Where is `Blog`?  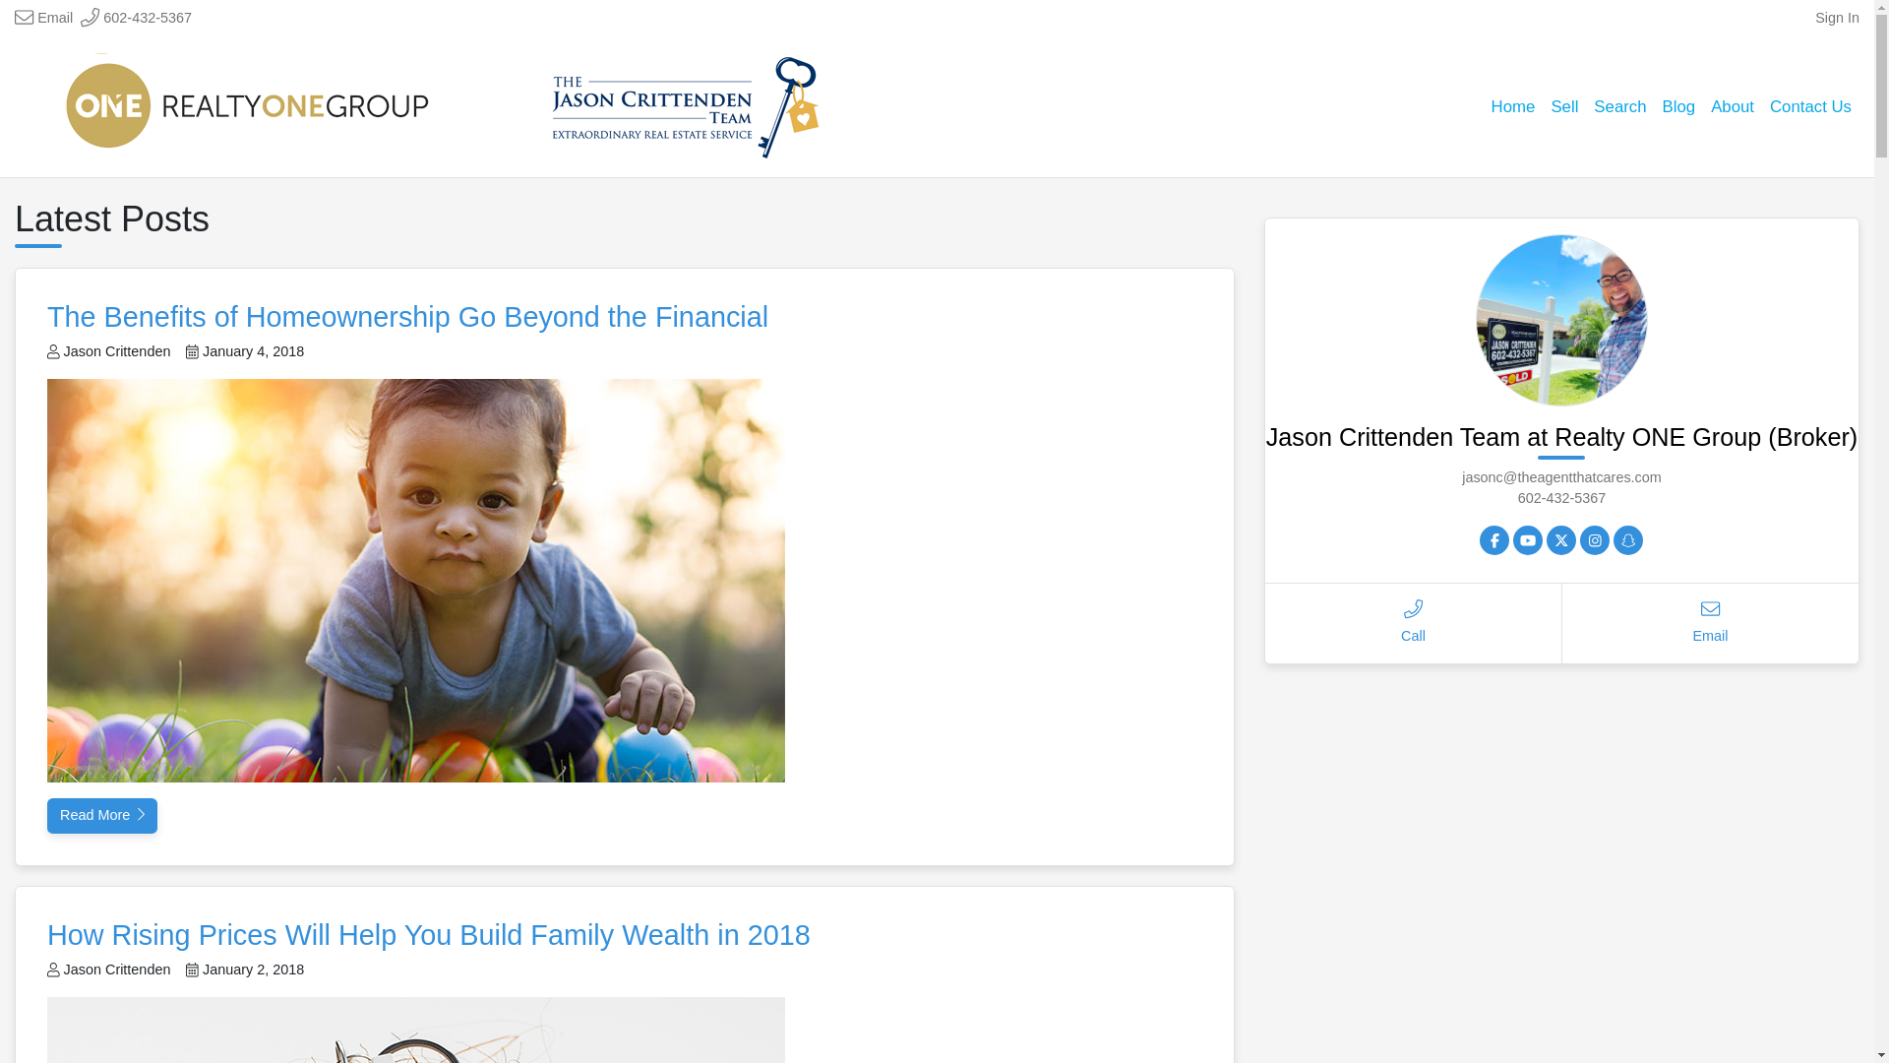 Blog is located at coordinates (1678, 106).